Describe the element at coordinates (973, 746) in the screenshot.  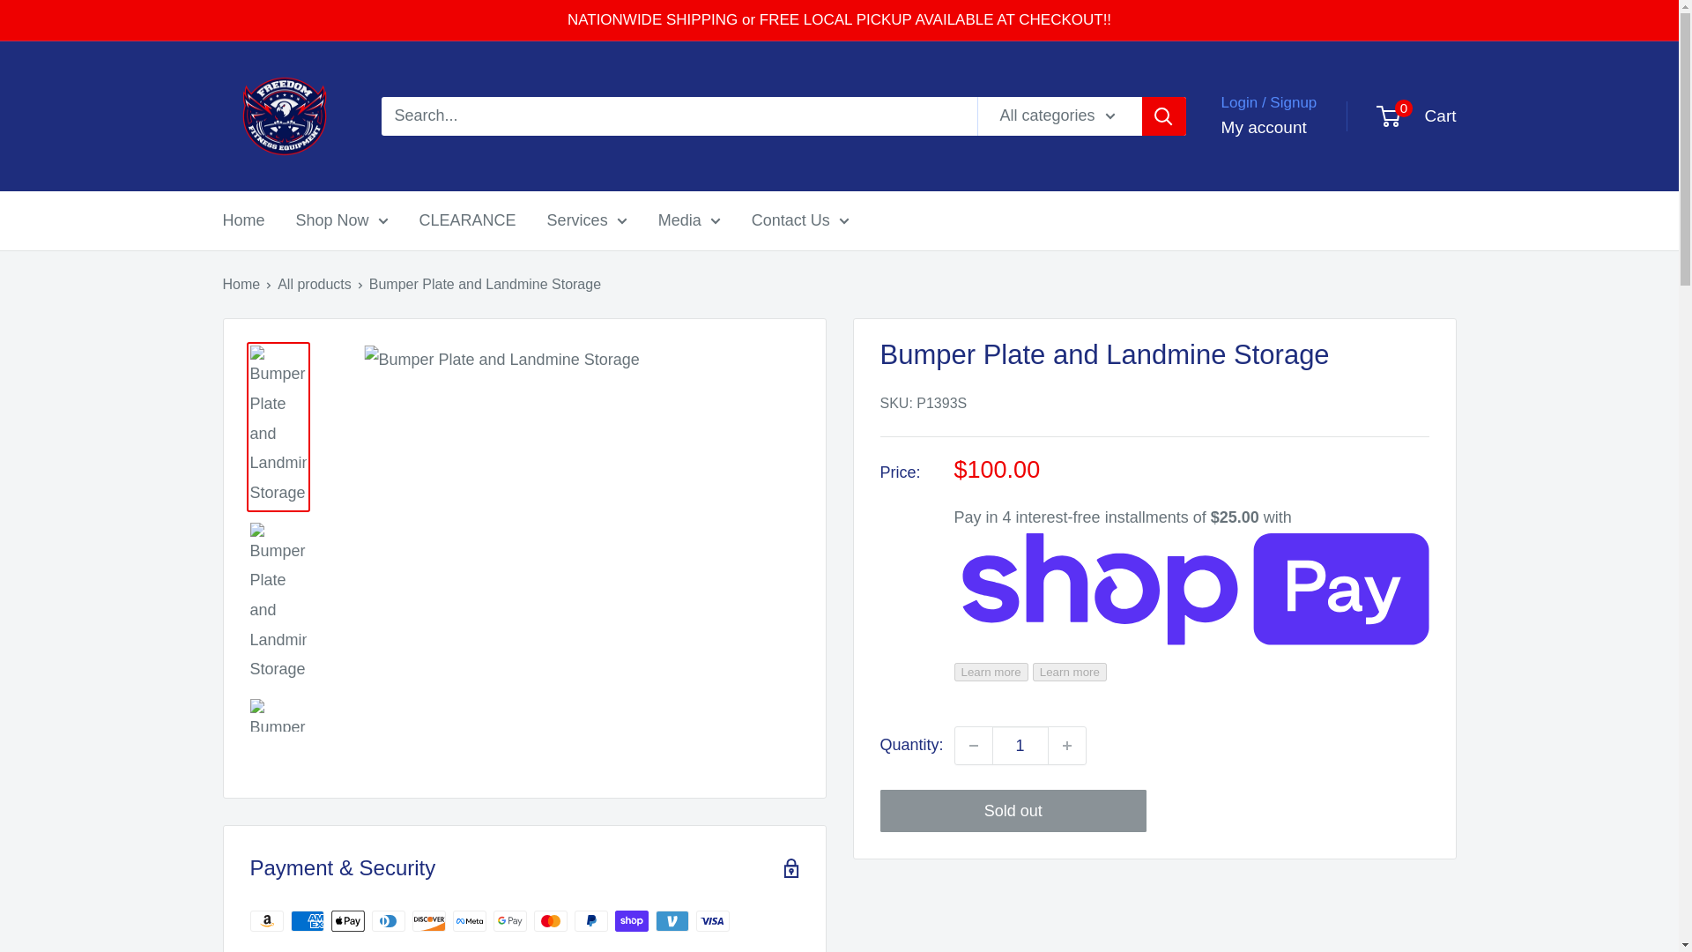
I see `Decrease quantity by 1` at that location.